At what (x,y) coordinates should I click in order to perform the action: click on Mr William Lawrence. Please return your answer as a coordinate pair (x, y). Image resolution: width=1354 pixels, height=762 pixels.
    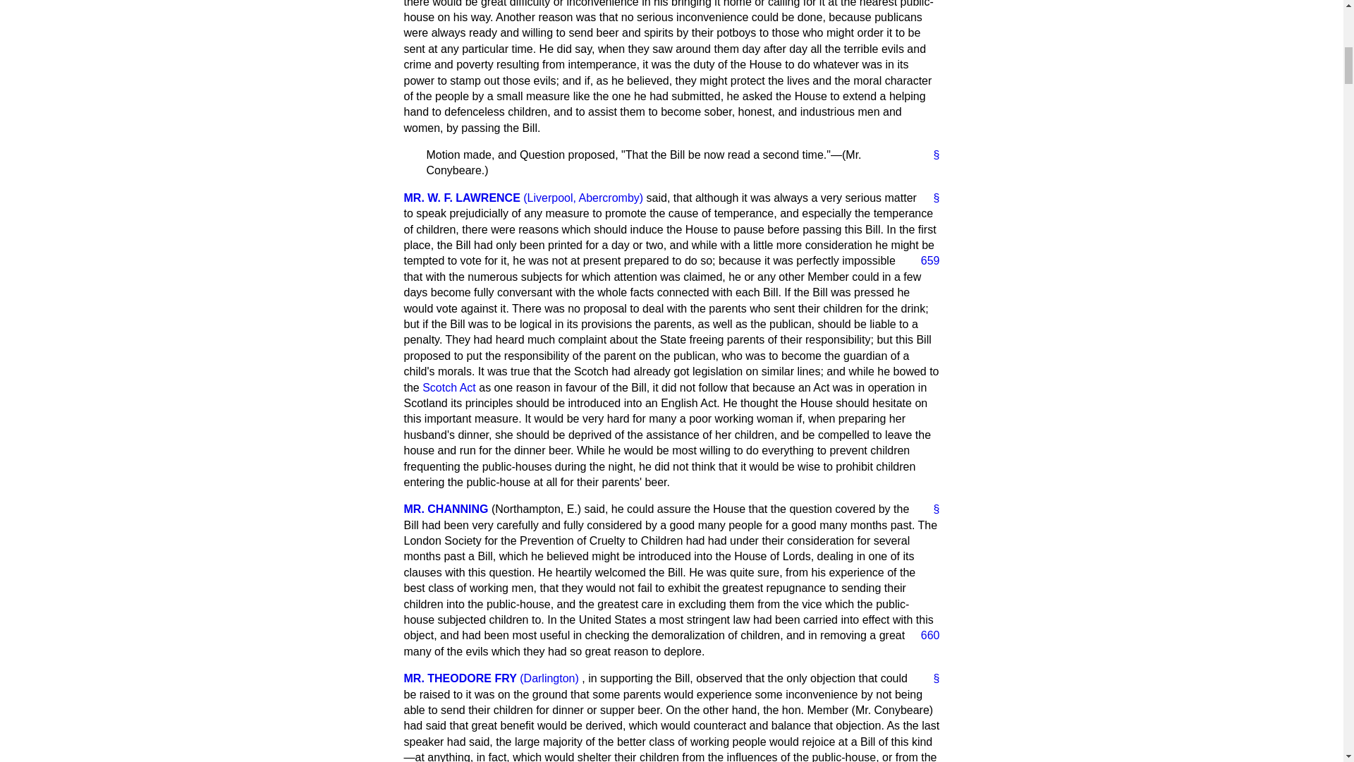
    Looking at the image, I should click on (461, 198).